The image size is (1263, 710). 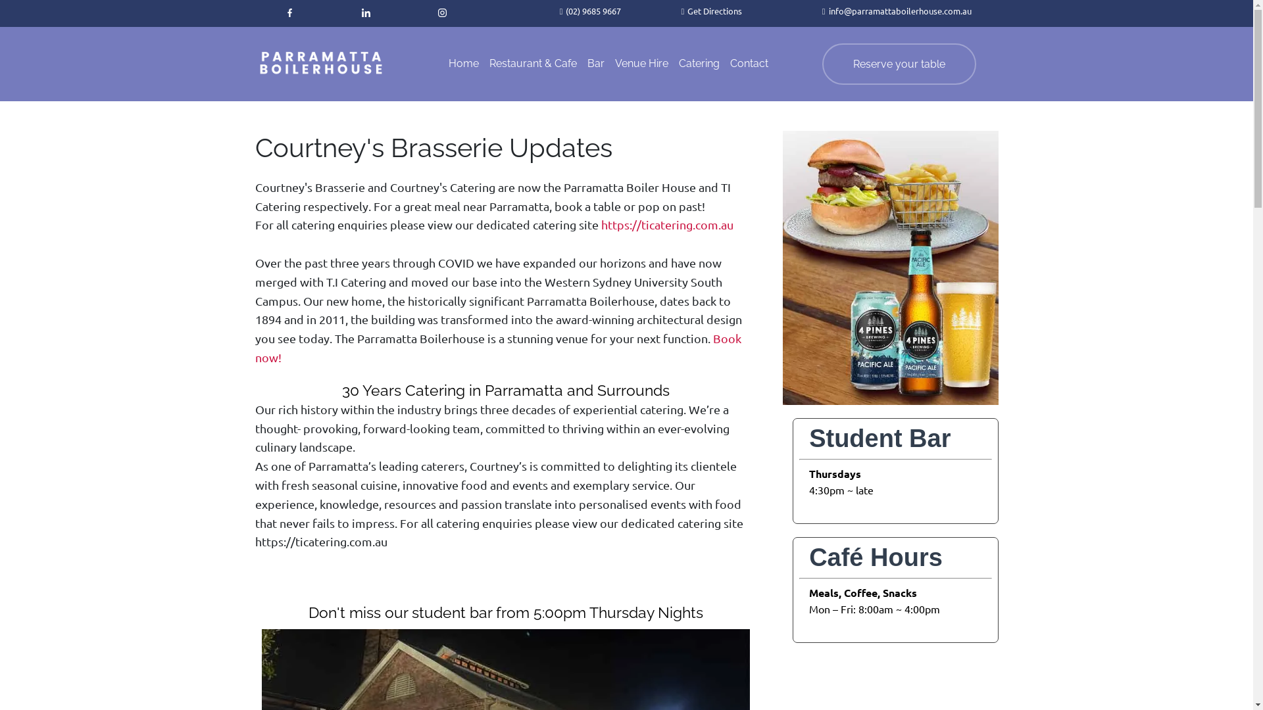 What do you see at coordinates (642, 64) in the screenshot?
I see `Venue Hire` at bounding box center [642, 64].